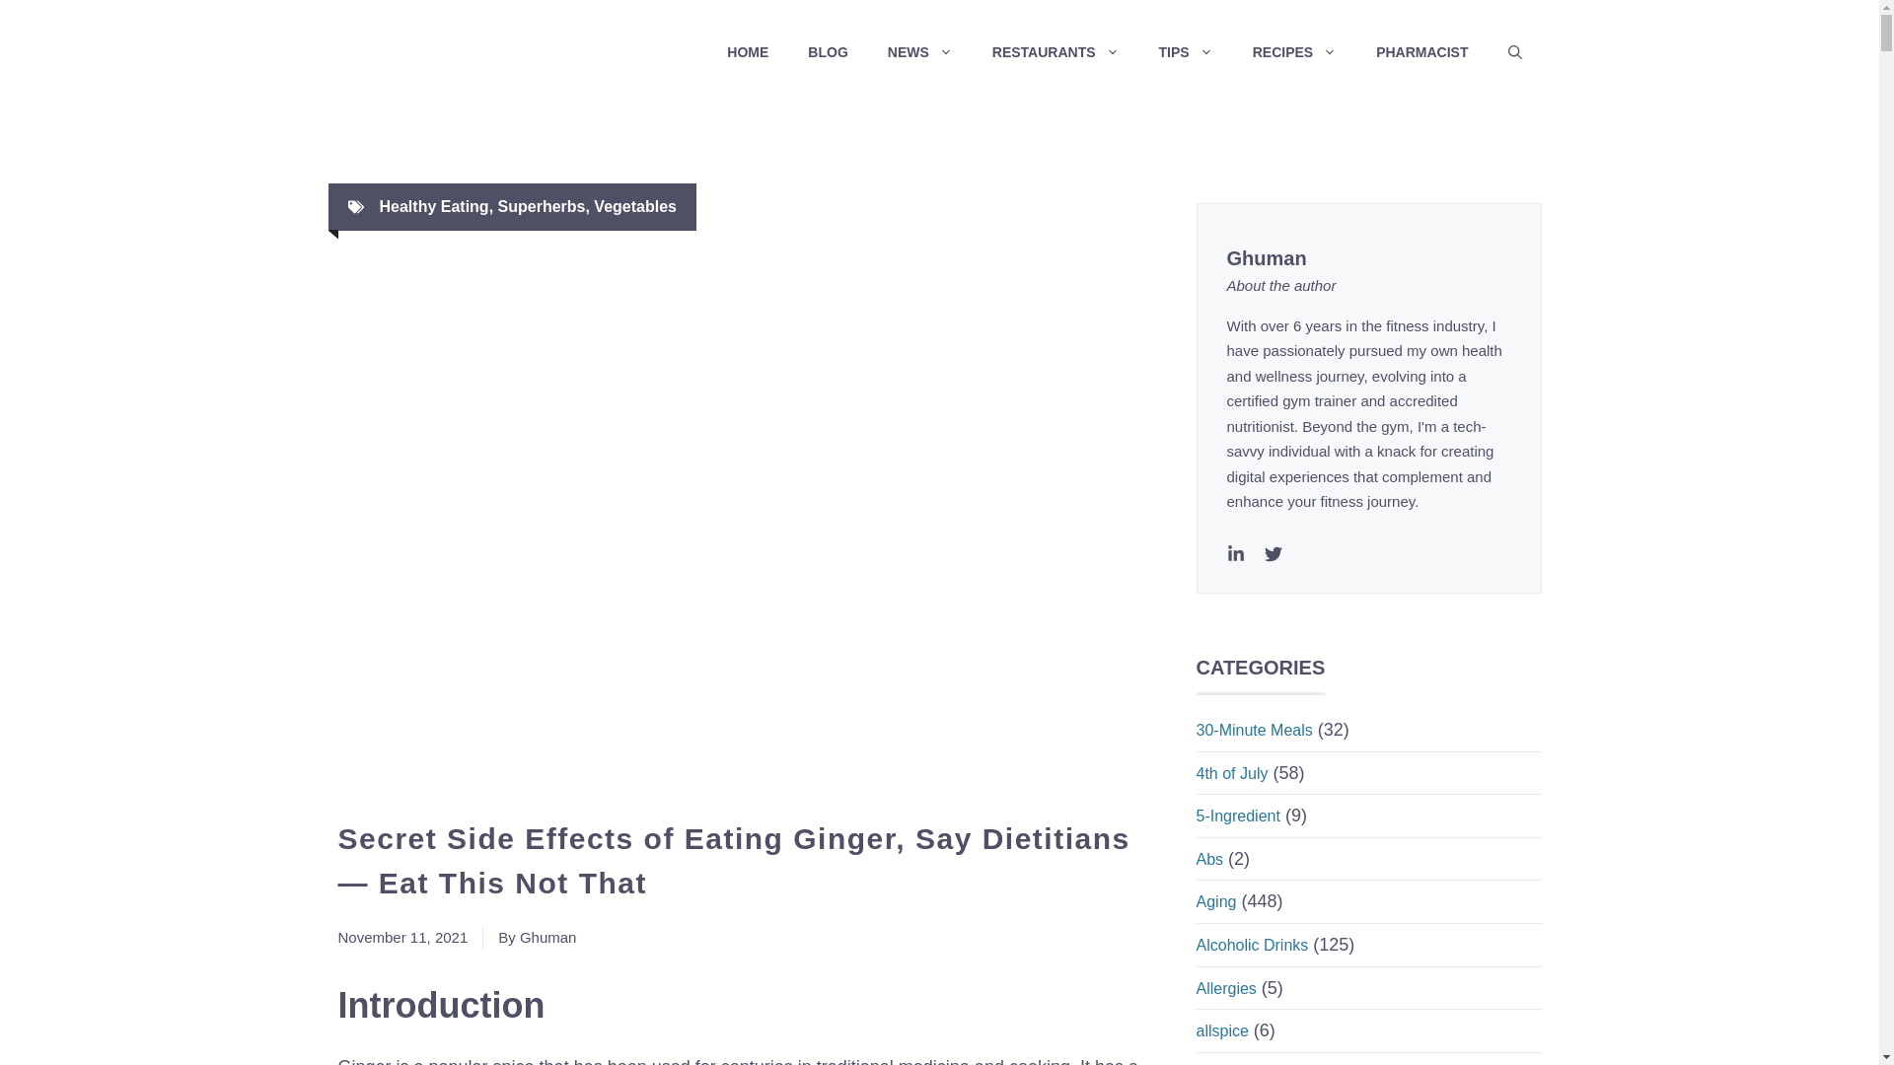 The image size is (1894, 1065). I want to click on BLOG, so click(827, 51).